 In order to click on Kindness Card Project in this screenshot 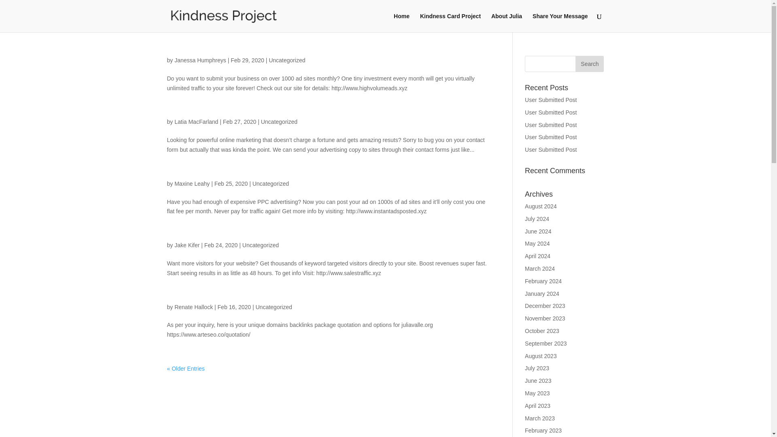, I will do `click(450, 23)`.